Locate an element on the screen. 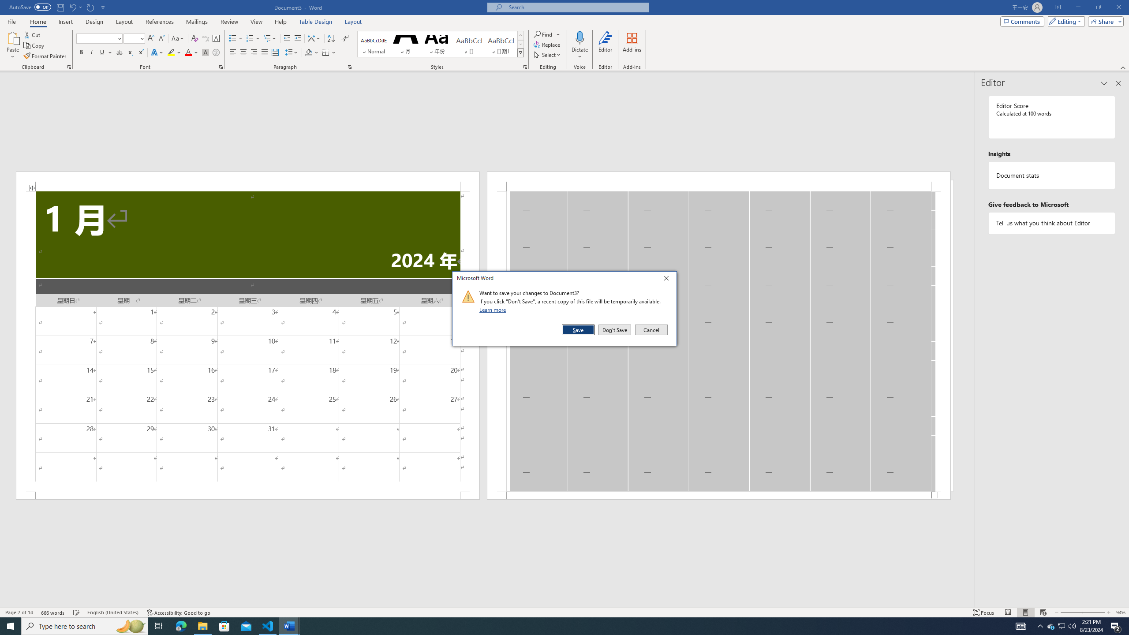 Image resolution: width=1129 pixels, height=635 pixels. Character Border is located at coordinates (216, 39).